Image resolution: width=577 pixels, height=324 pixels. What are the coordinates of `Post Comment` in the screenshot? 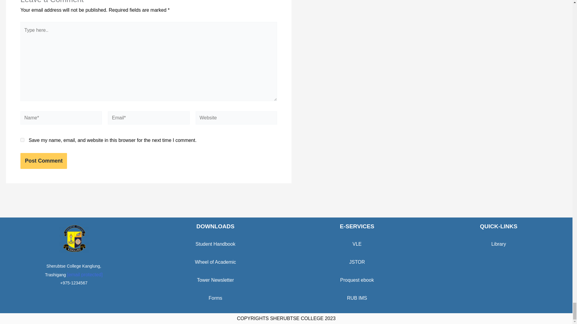 It's located at (43, 161).